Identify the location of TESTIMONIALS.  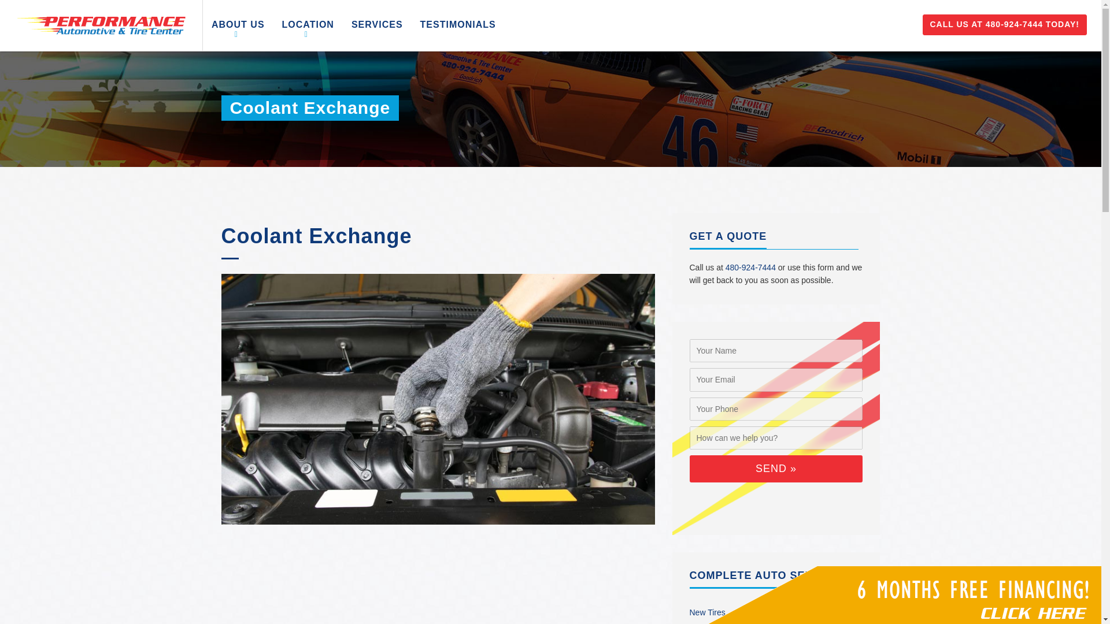
(458, 25).